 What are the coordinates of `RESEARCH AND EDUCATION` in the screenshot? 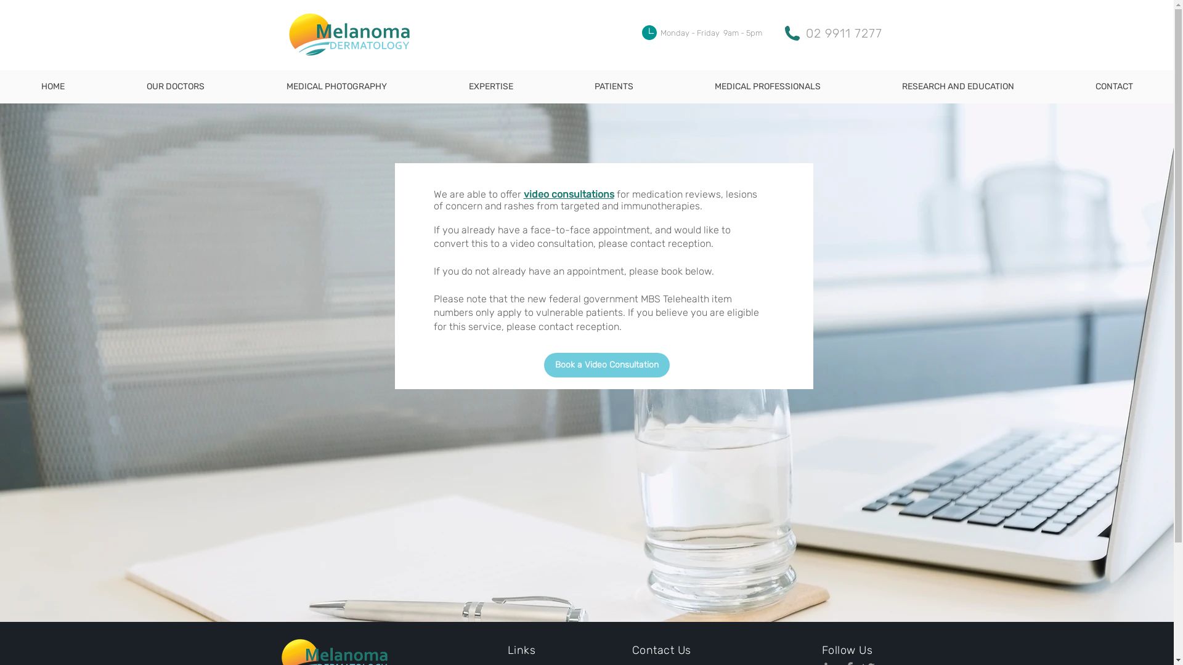 It's located at (958, 86).